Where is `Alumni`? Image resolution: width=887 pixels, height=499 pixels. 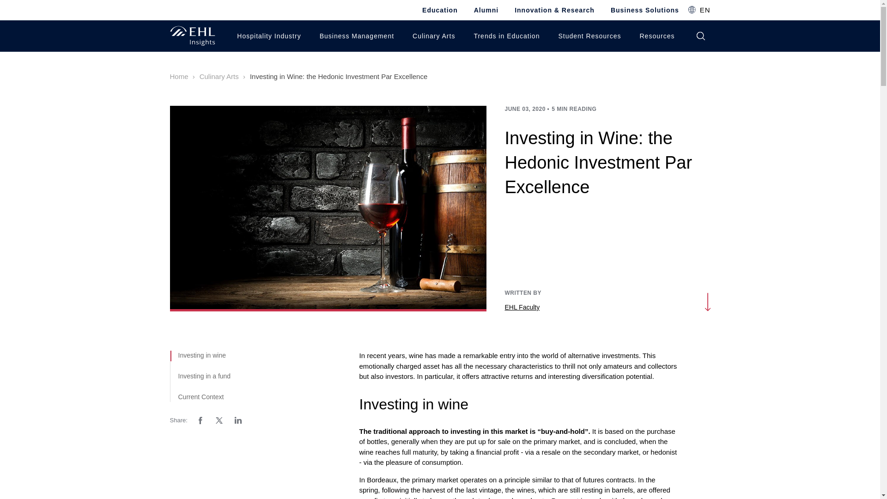
Alumni is located at coordinates (486, 10).